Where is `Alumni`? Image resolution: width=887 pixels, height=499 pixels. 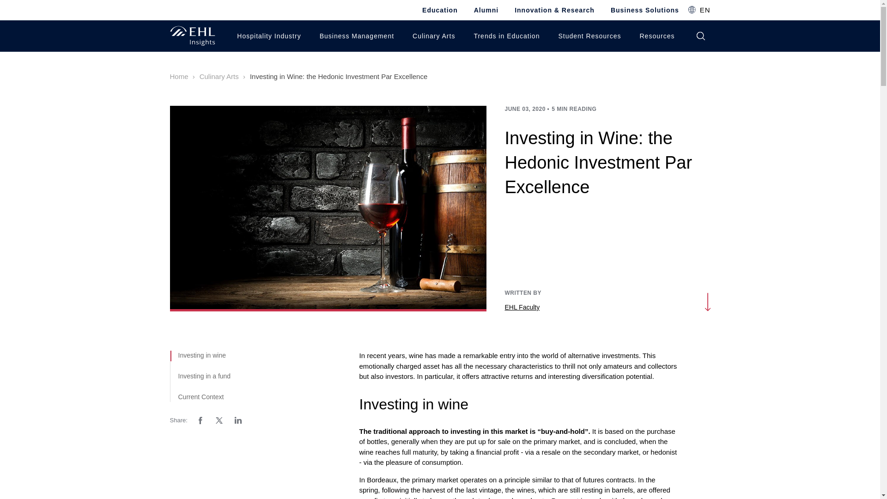
Alumni is located at coordinates (486, 10).